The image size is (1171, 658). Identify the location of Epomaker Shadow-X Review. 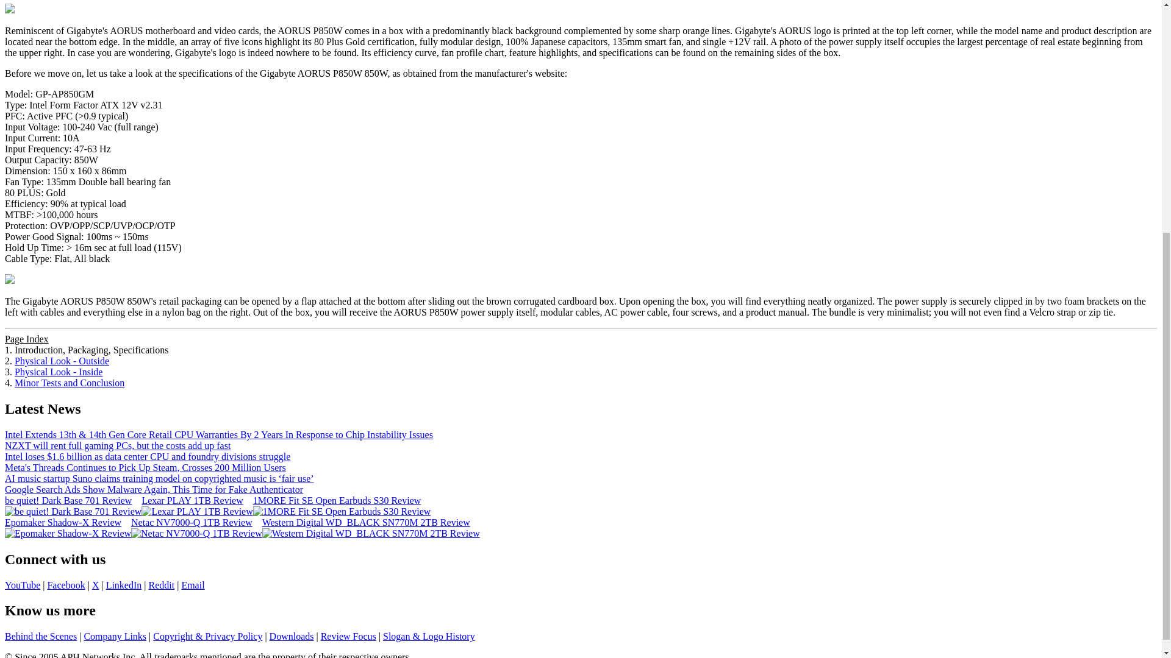
(63, 522).